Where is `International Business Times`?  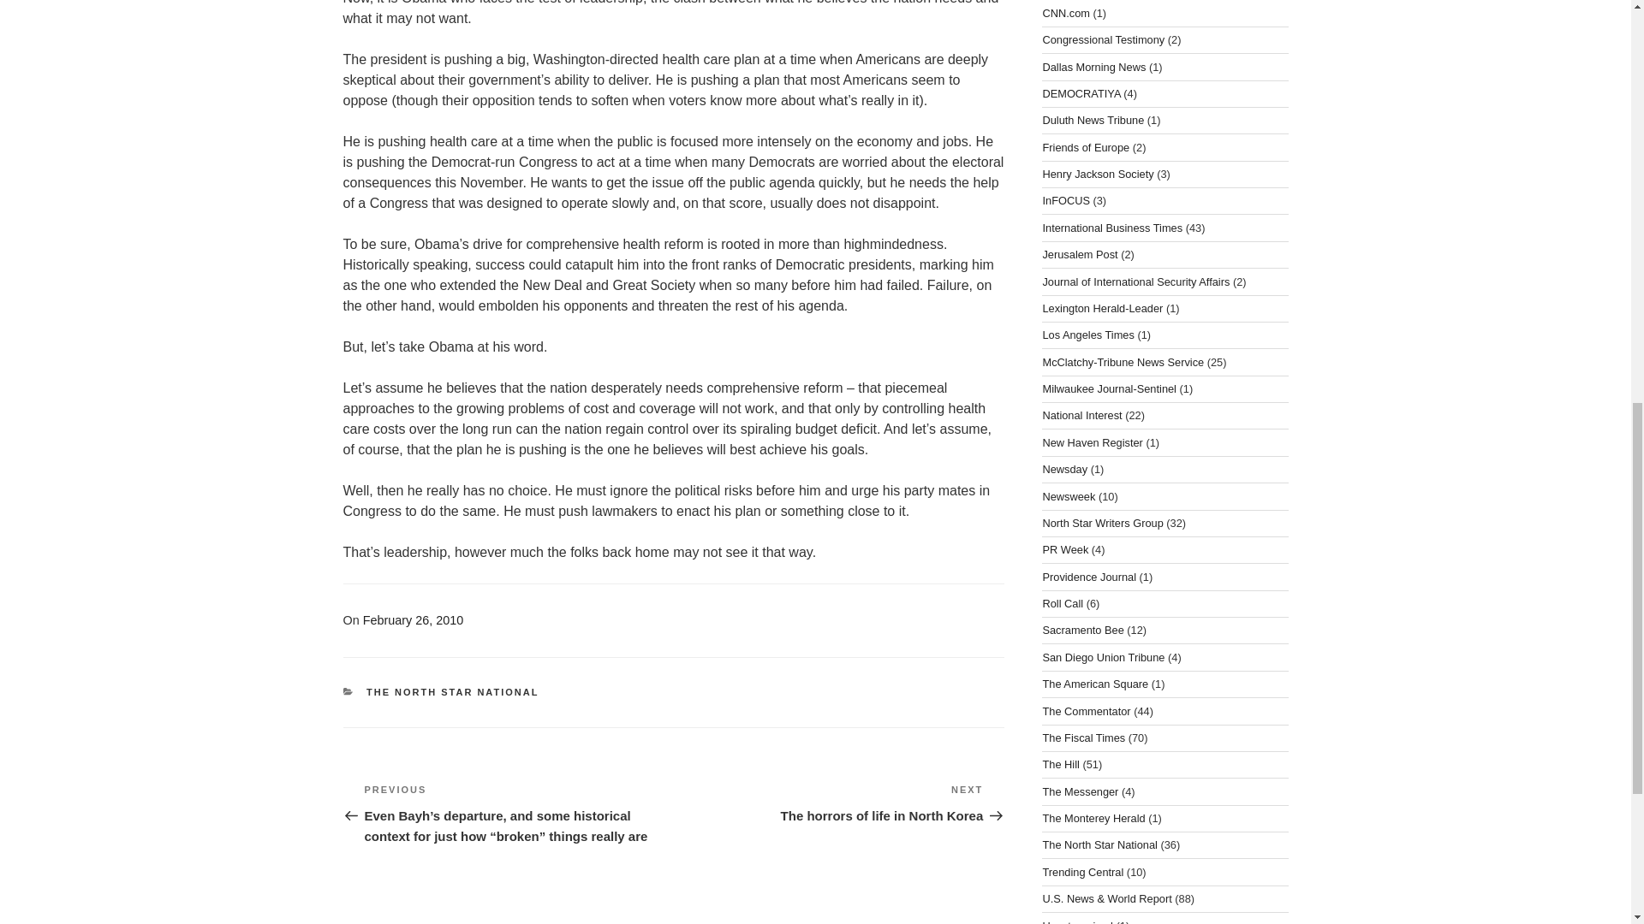 International Business Times is located at coordinates (1111, 228).